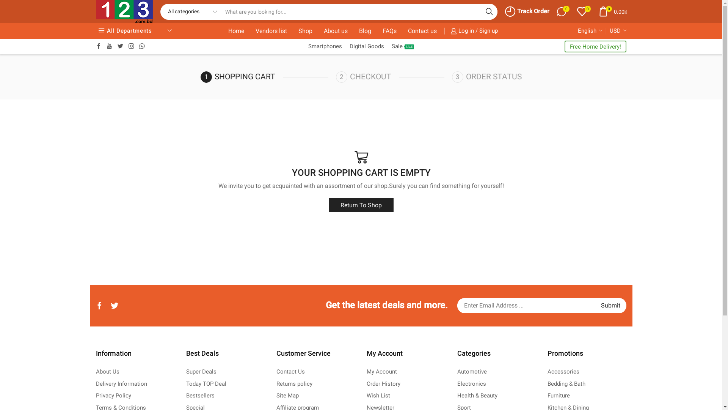 The height and width of the screenshot is (410, 728). What do you see at coordinates (563, 12) in the screenshot?
I see `0` at bounding box center [563, 12].